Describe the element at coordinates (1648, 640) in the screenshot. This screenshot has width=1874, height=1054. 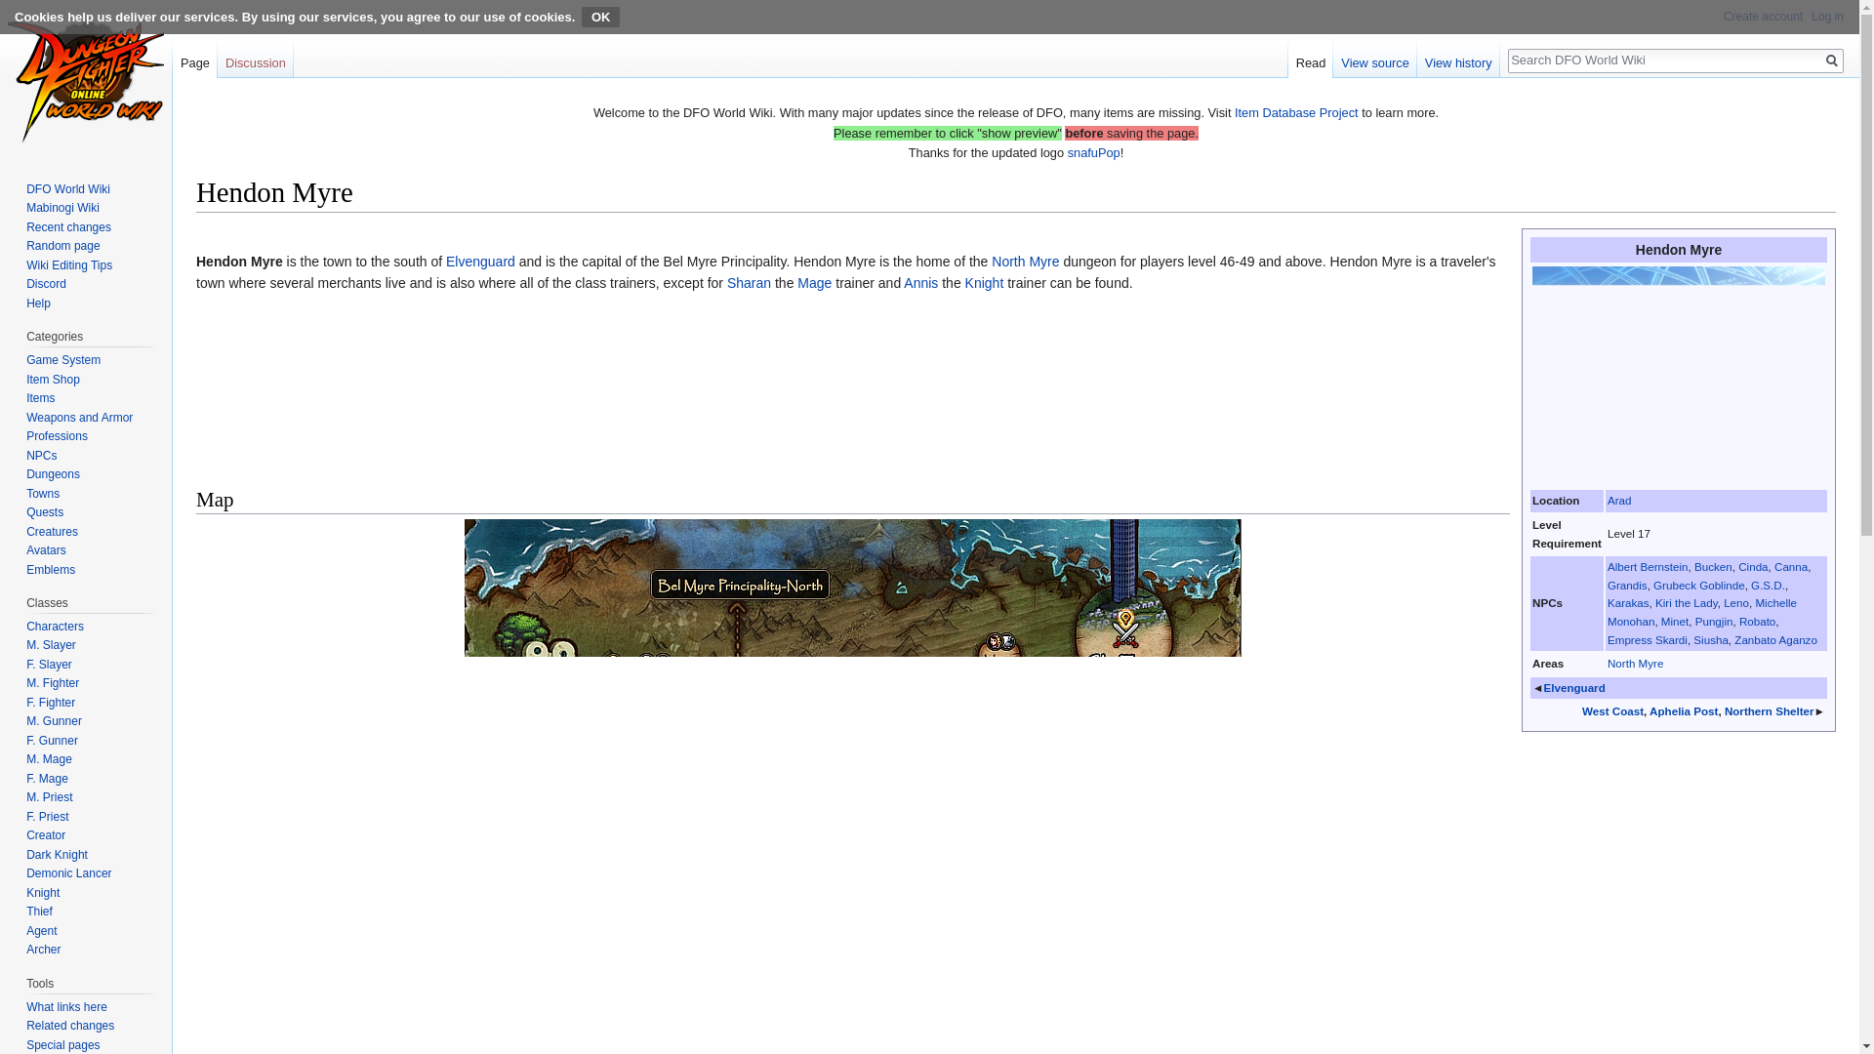
I see `Empress Skardi` at that location.